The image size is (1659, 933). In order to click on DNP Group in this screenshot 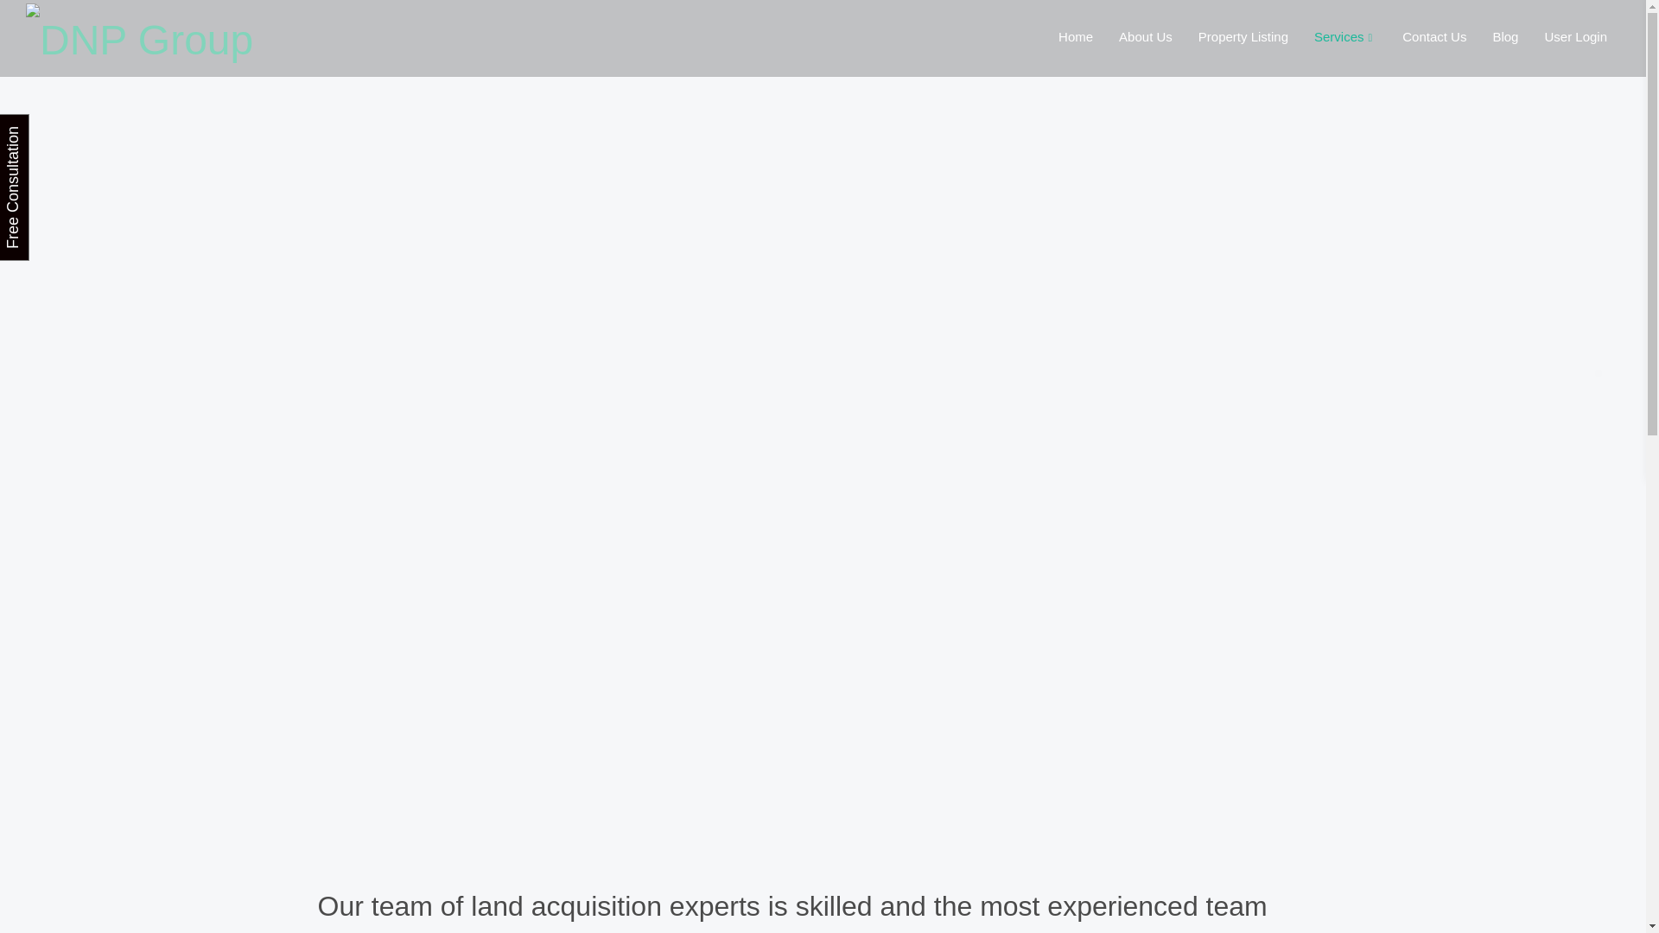, I will do `click(140, 36)`.